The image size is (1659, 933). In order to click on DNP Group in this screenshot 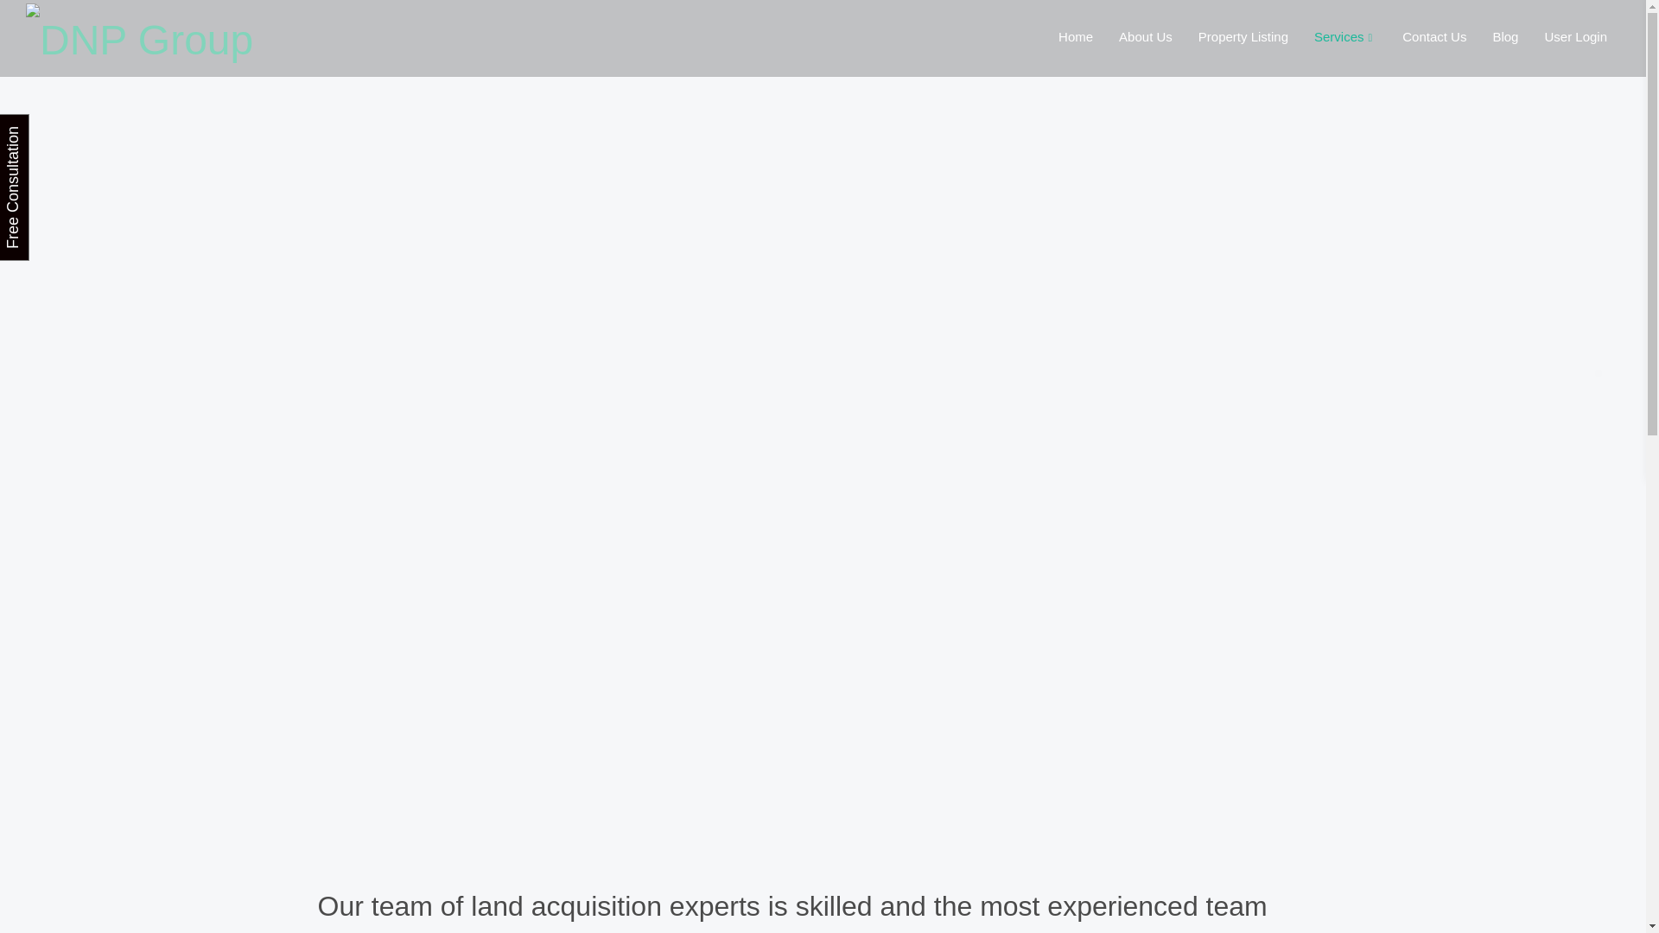, I will do `click(140, 36)`.